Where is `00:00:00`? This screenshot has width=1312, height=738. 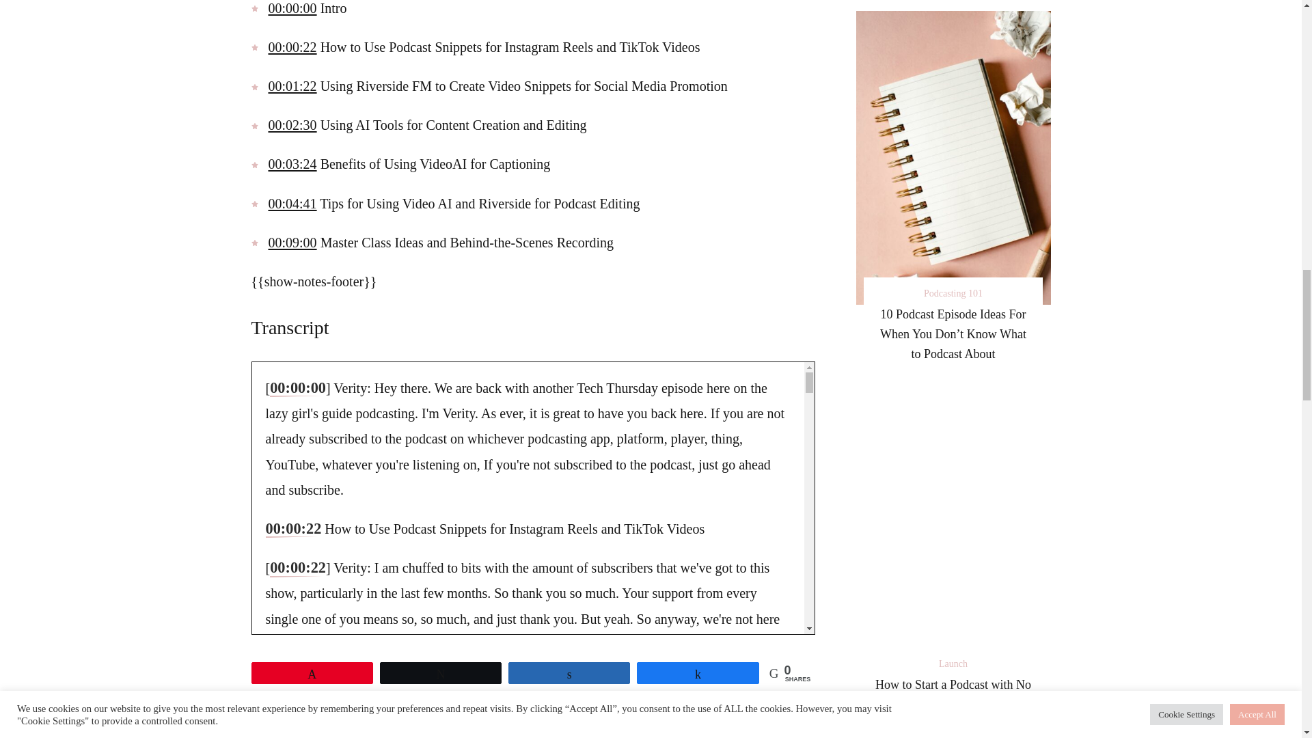
00:00:00 is located at coordinates (298, 389).